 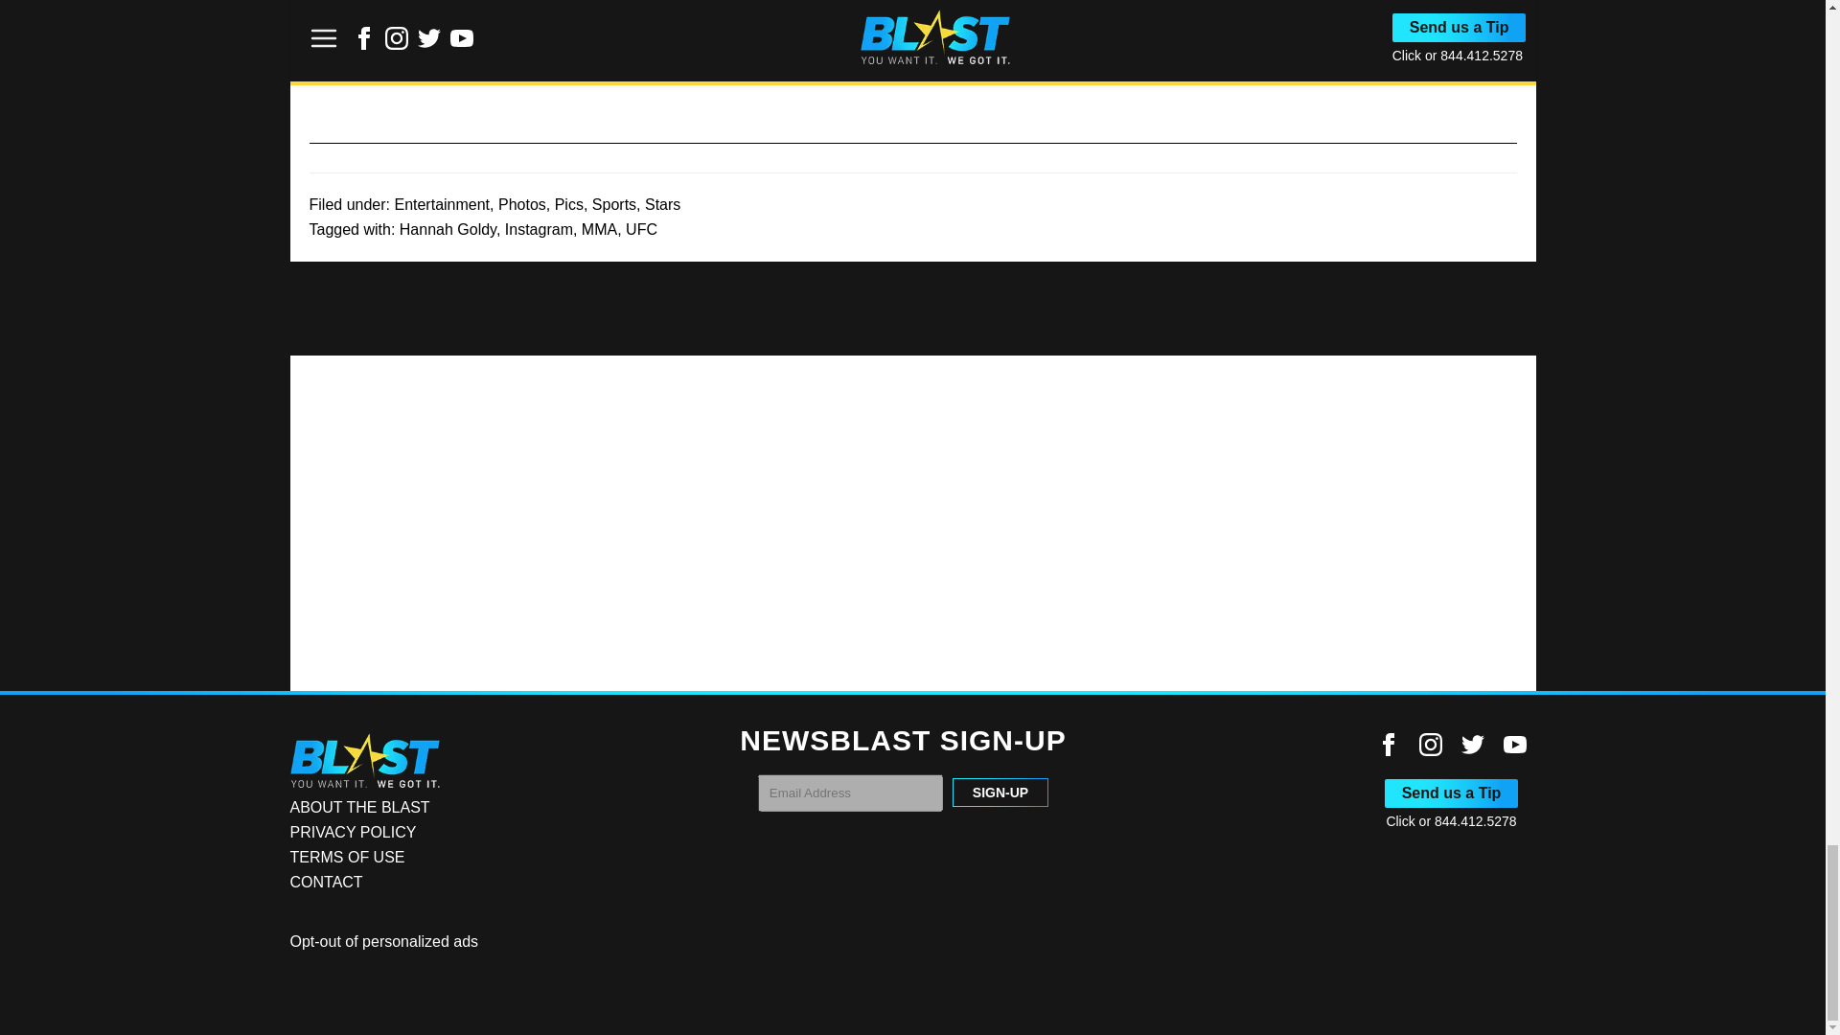 What do you see at coordinates (441, 205) in the screenshot?
I see `Entertainment` at bounding box center [441, 205].